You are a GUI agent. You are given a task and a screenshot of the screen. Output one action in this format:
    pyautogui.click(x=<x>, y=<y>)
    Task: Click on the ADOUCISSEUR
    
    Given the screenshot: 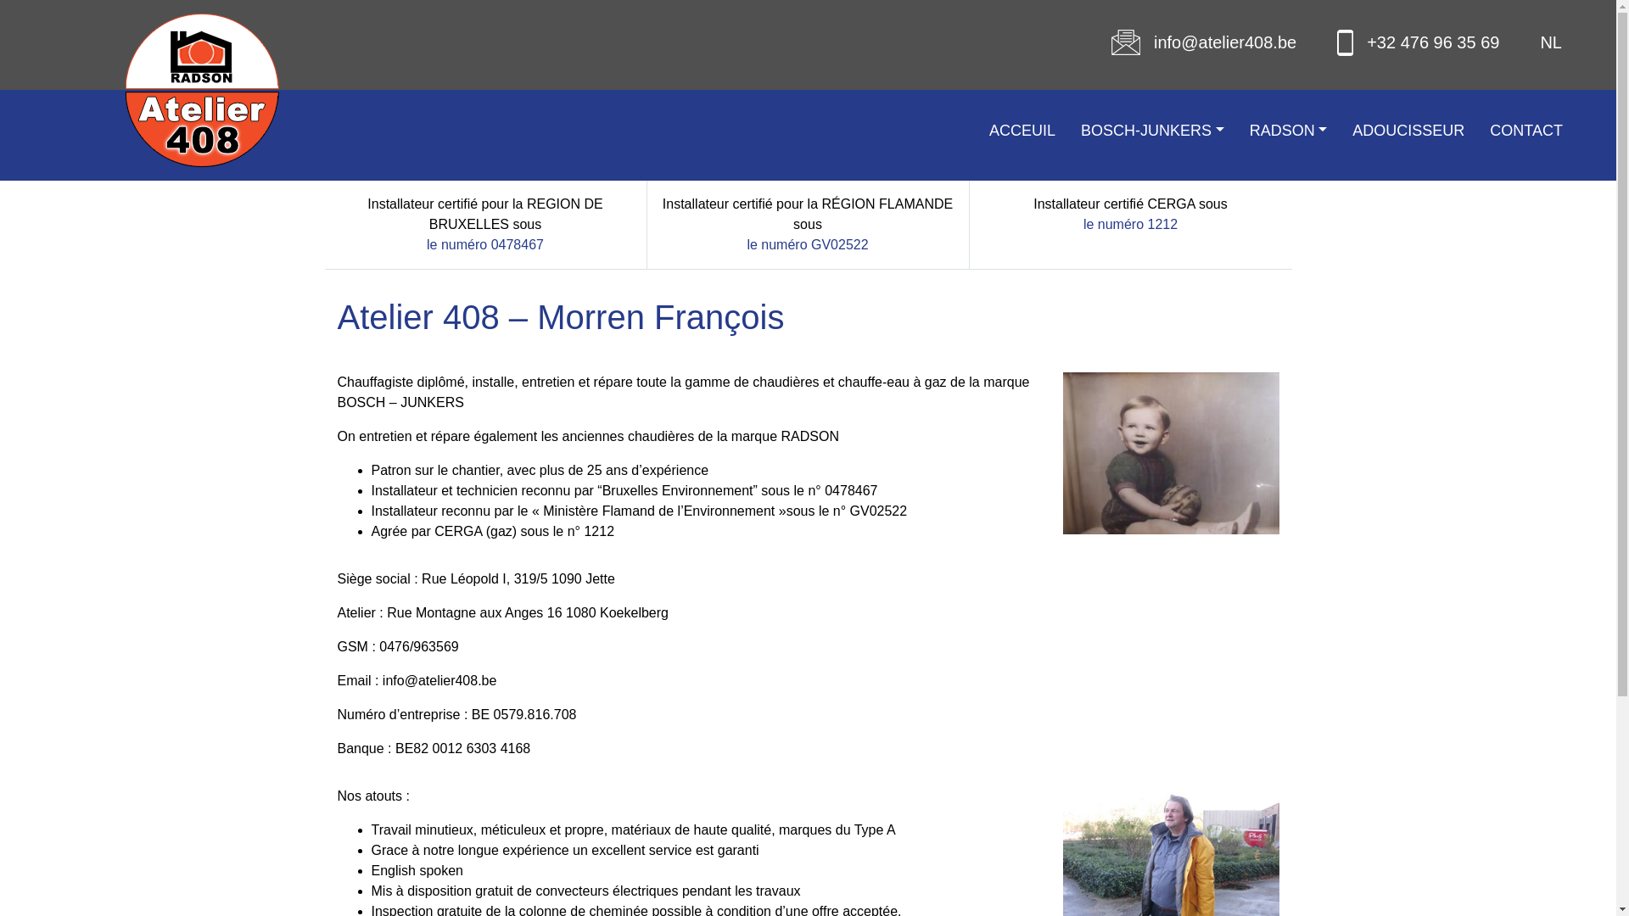 What is the action you would take?
    pyautogui.click(x=1408, y=131)
    